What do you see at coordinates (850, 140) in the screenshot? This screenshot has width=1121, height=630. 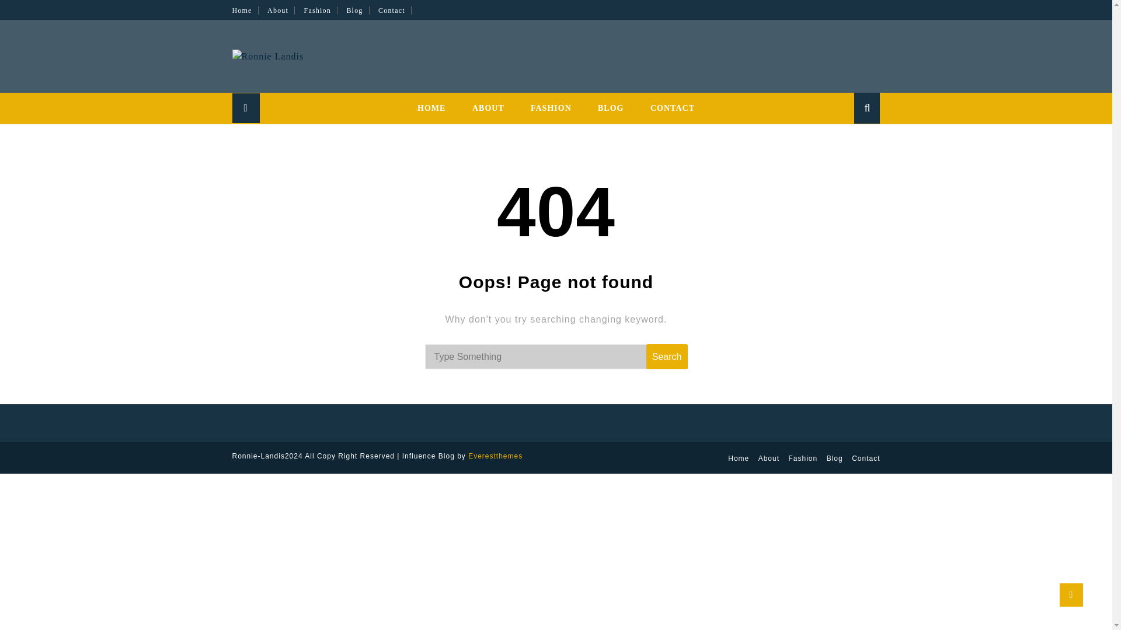 I see `Search` at bounding box center [850, 140].